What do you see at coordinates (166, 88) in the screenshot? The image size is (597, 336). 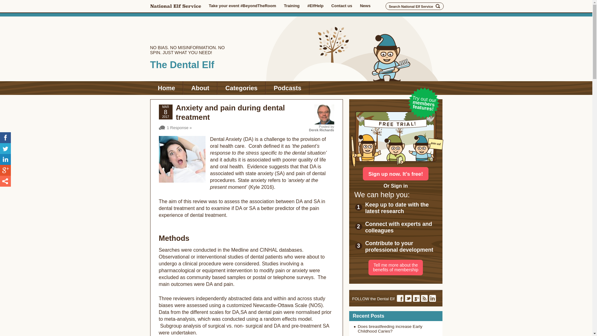 I see `Home` at bounding box center [166, 88].